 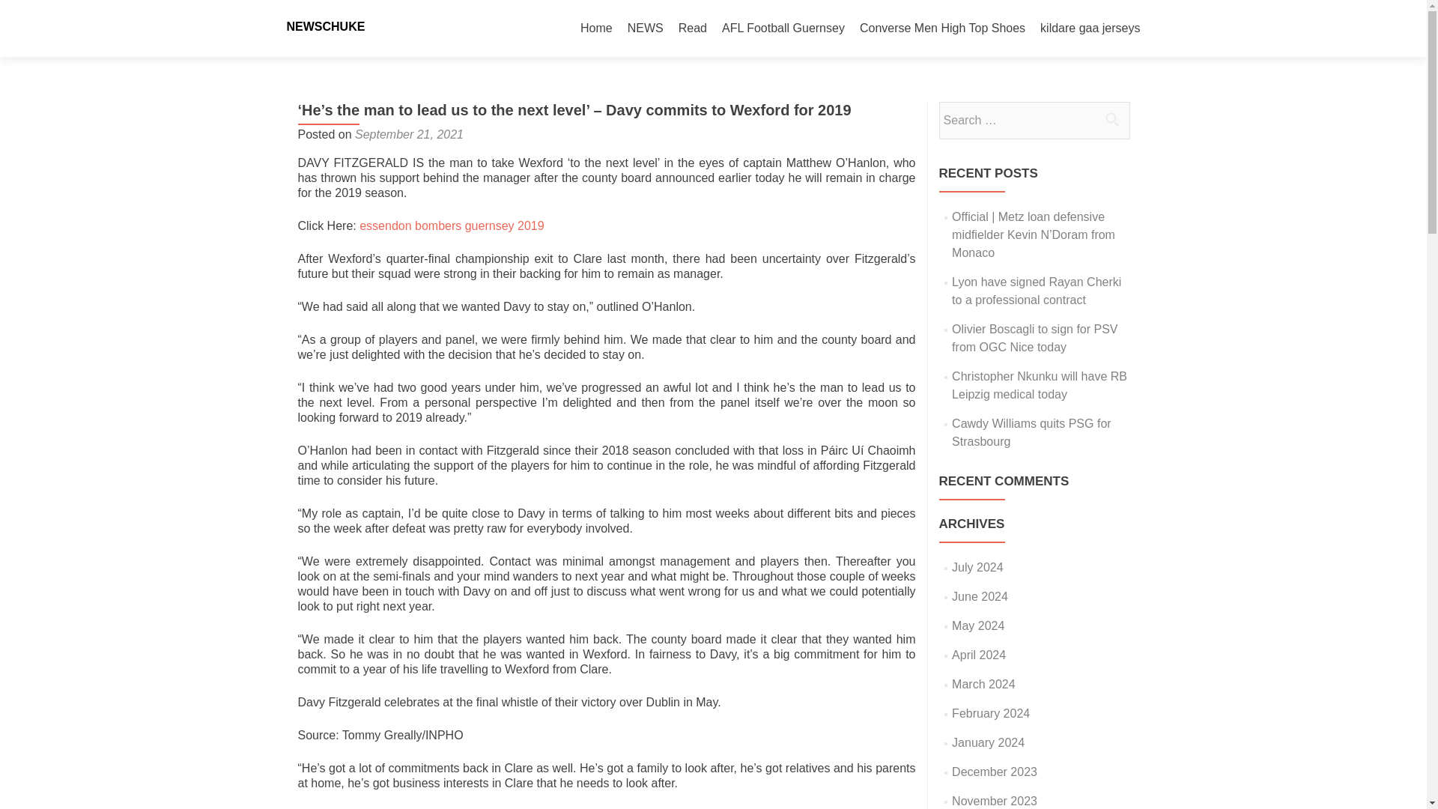 What do you see at coordinates (995, 772) in the screenshot?
I see `December 2023` at bounding box center [995, 772].